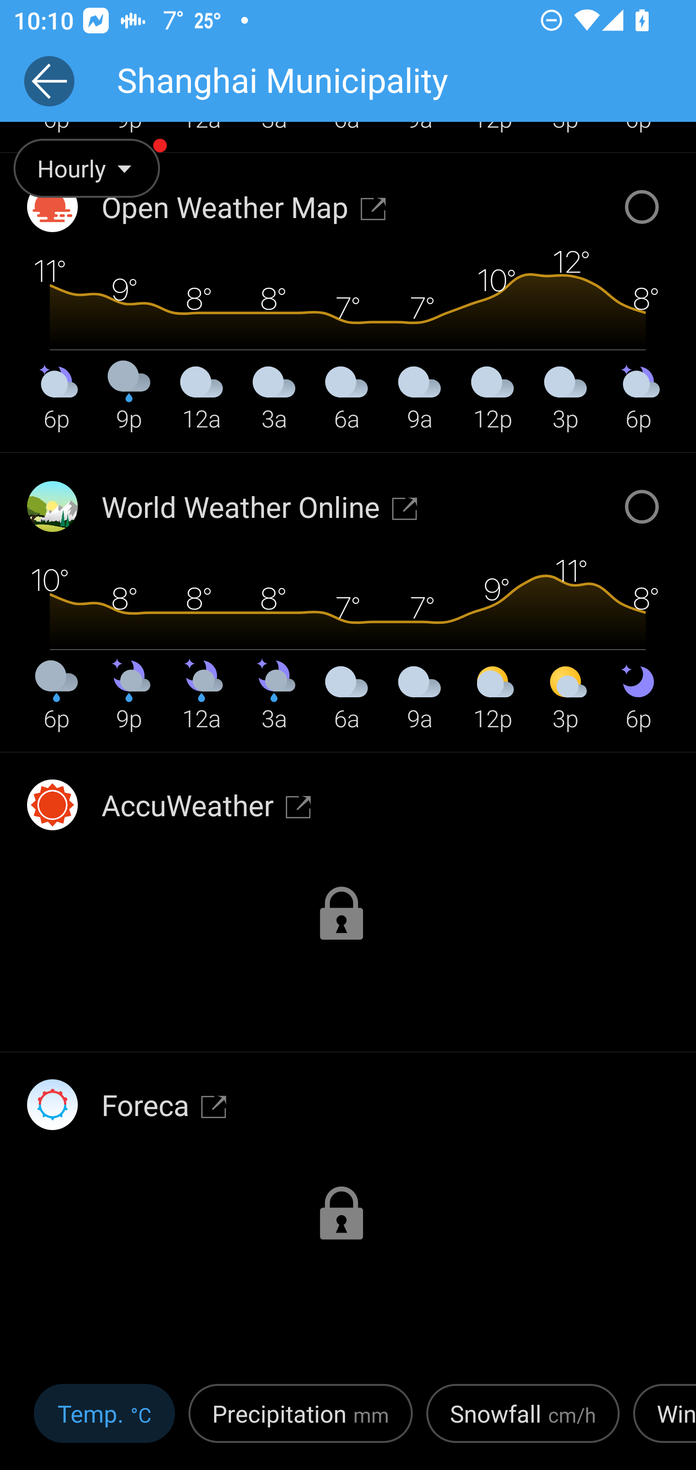 This screenshot has height=1470, width=696. What do you see at coordinates (348, 1227) in the screenshot?
I see `` at bounding box center [348, 1227].